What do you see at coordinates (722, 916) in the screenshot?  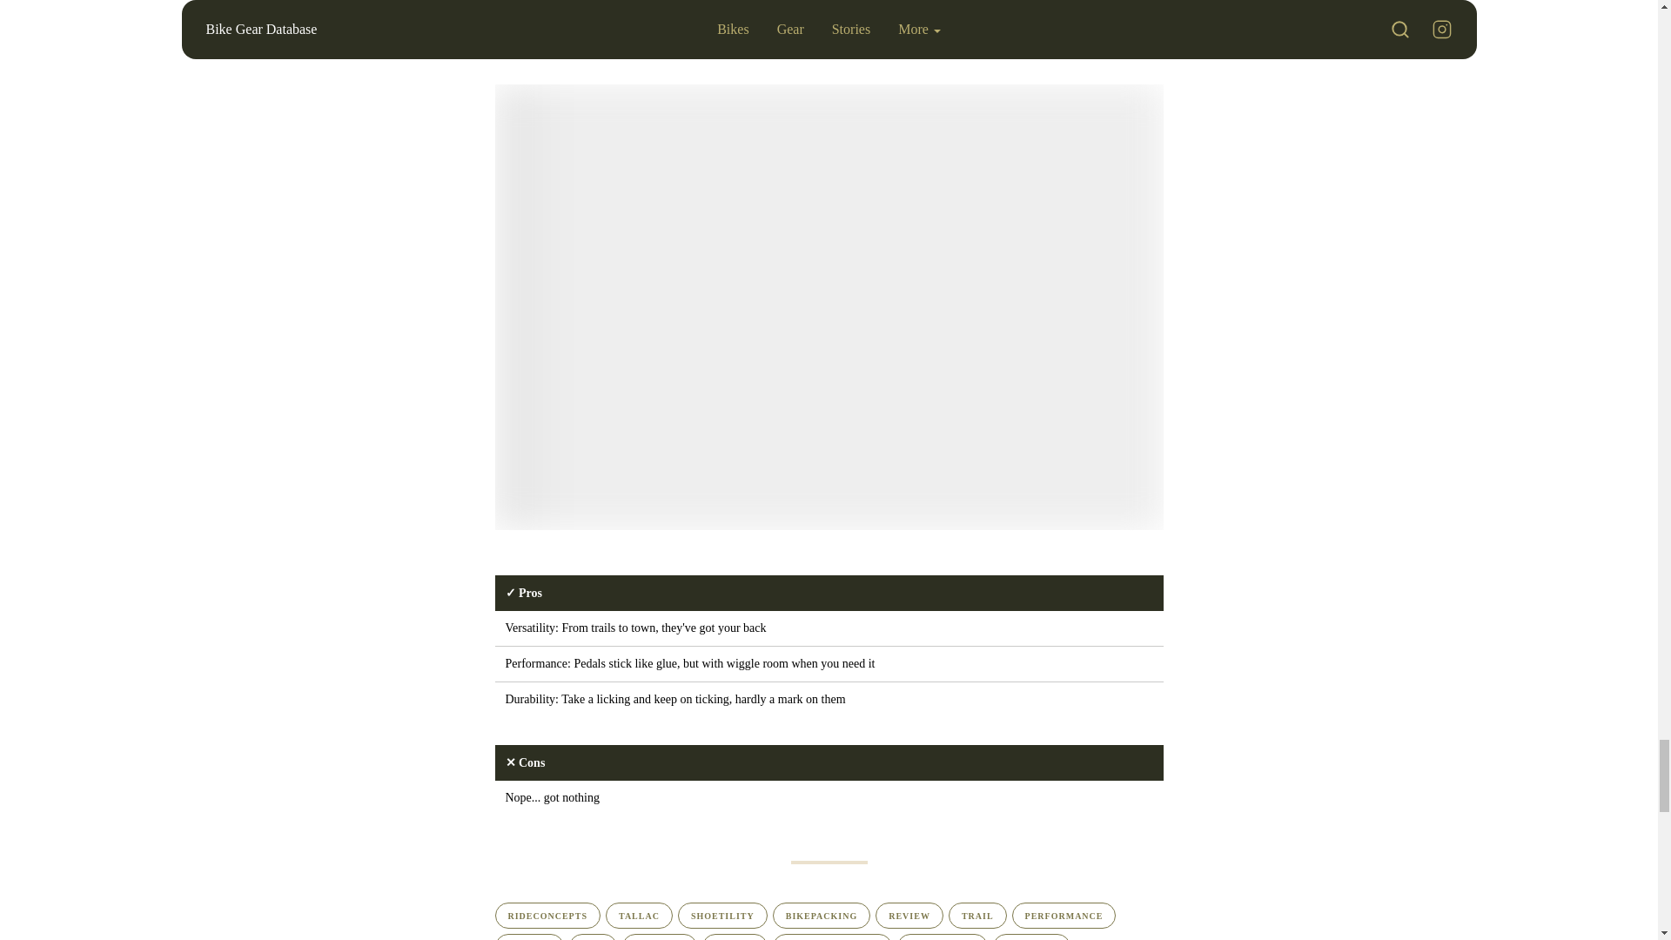 I see `SHOETILITY` at bounding box center [722, 916].